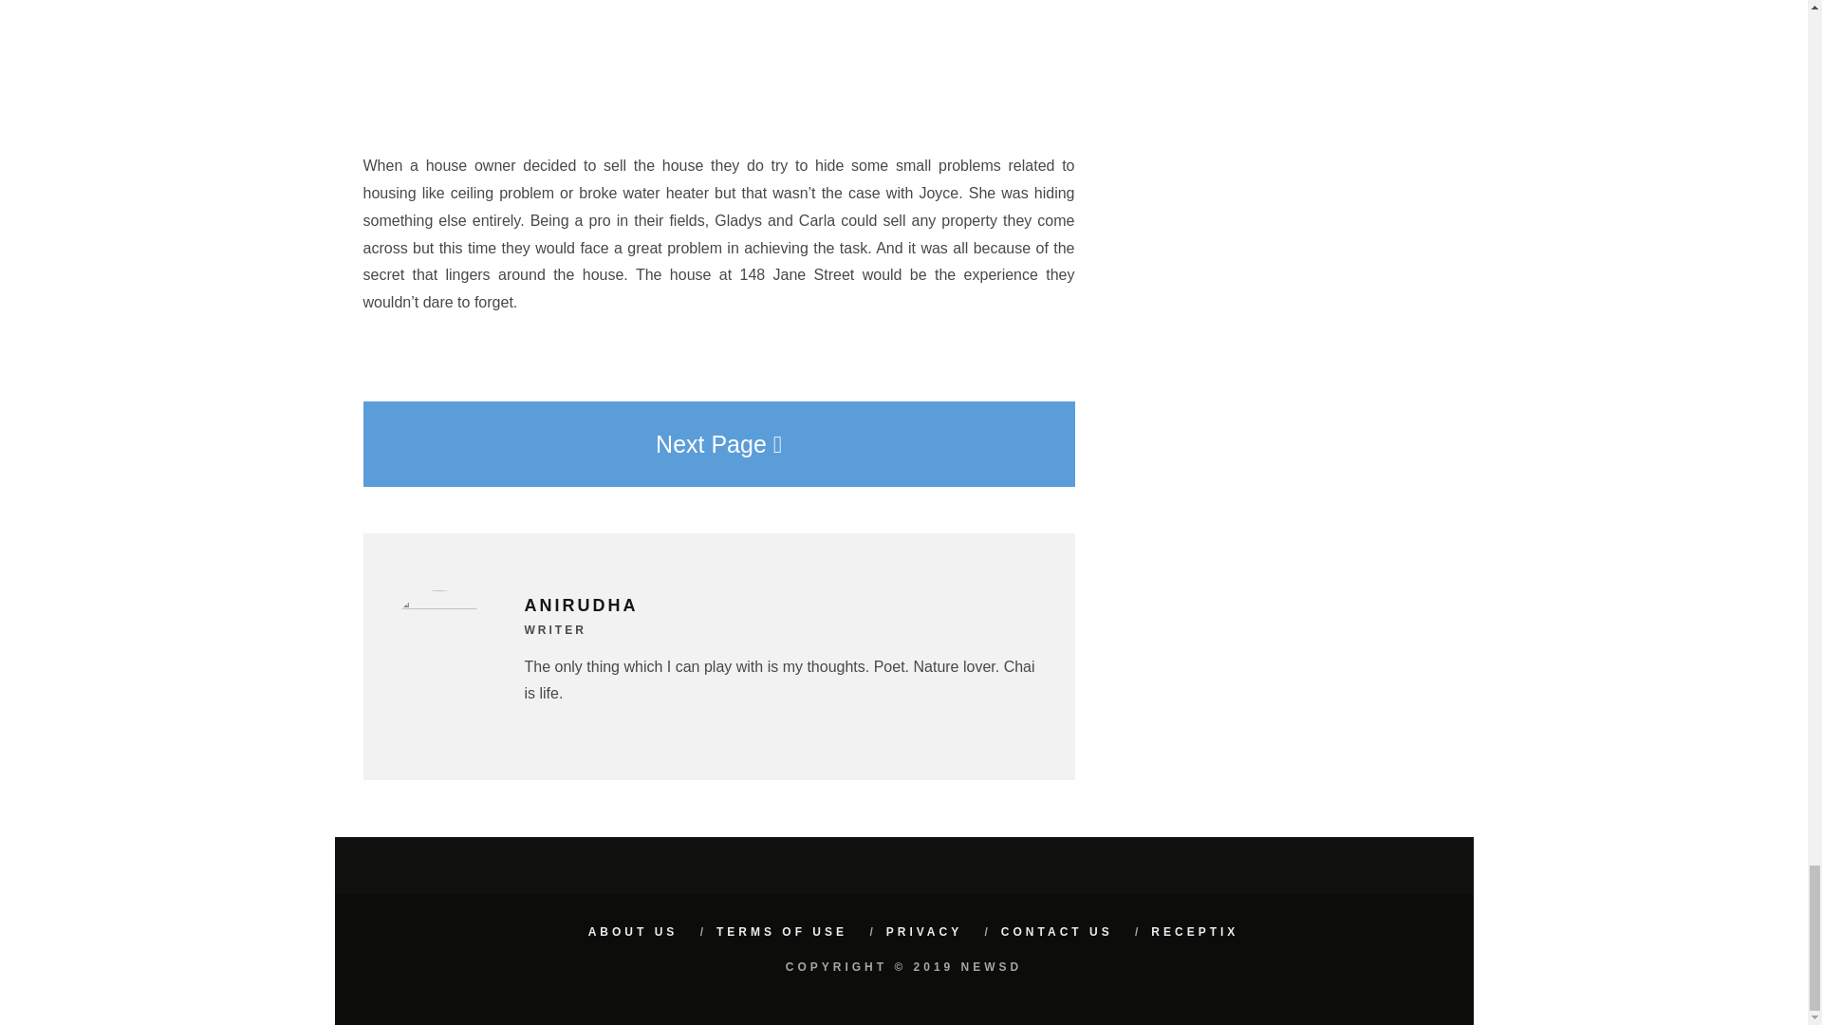 This screenshot has width=1822, height=1025. What do you see at coordinates (781, 932) in the screenshot?
I see `TERMS OF USE` at bounding box center [781, 932].